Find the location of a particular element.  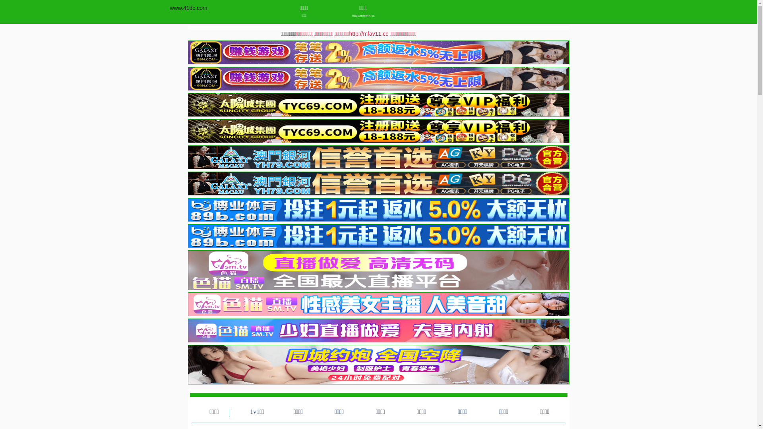

www.41dc.com is located at coordinates (189, 8).